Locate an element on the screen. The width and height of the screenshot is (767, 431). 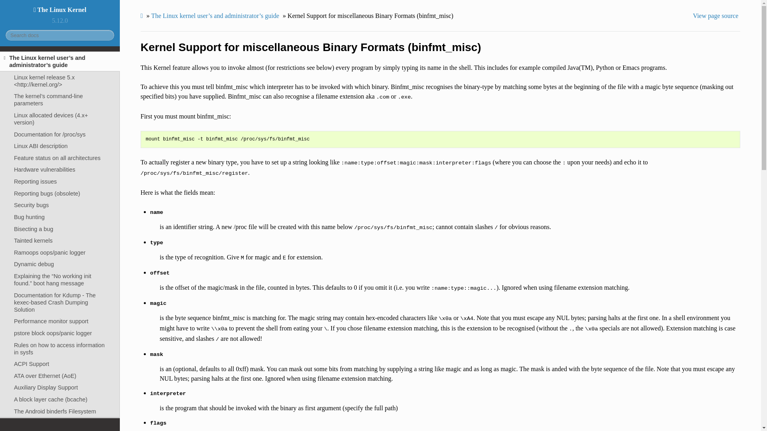
Bisecting a bug is located at coordinates (60, 229).